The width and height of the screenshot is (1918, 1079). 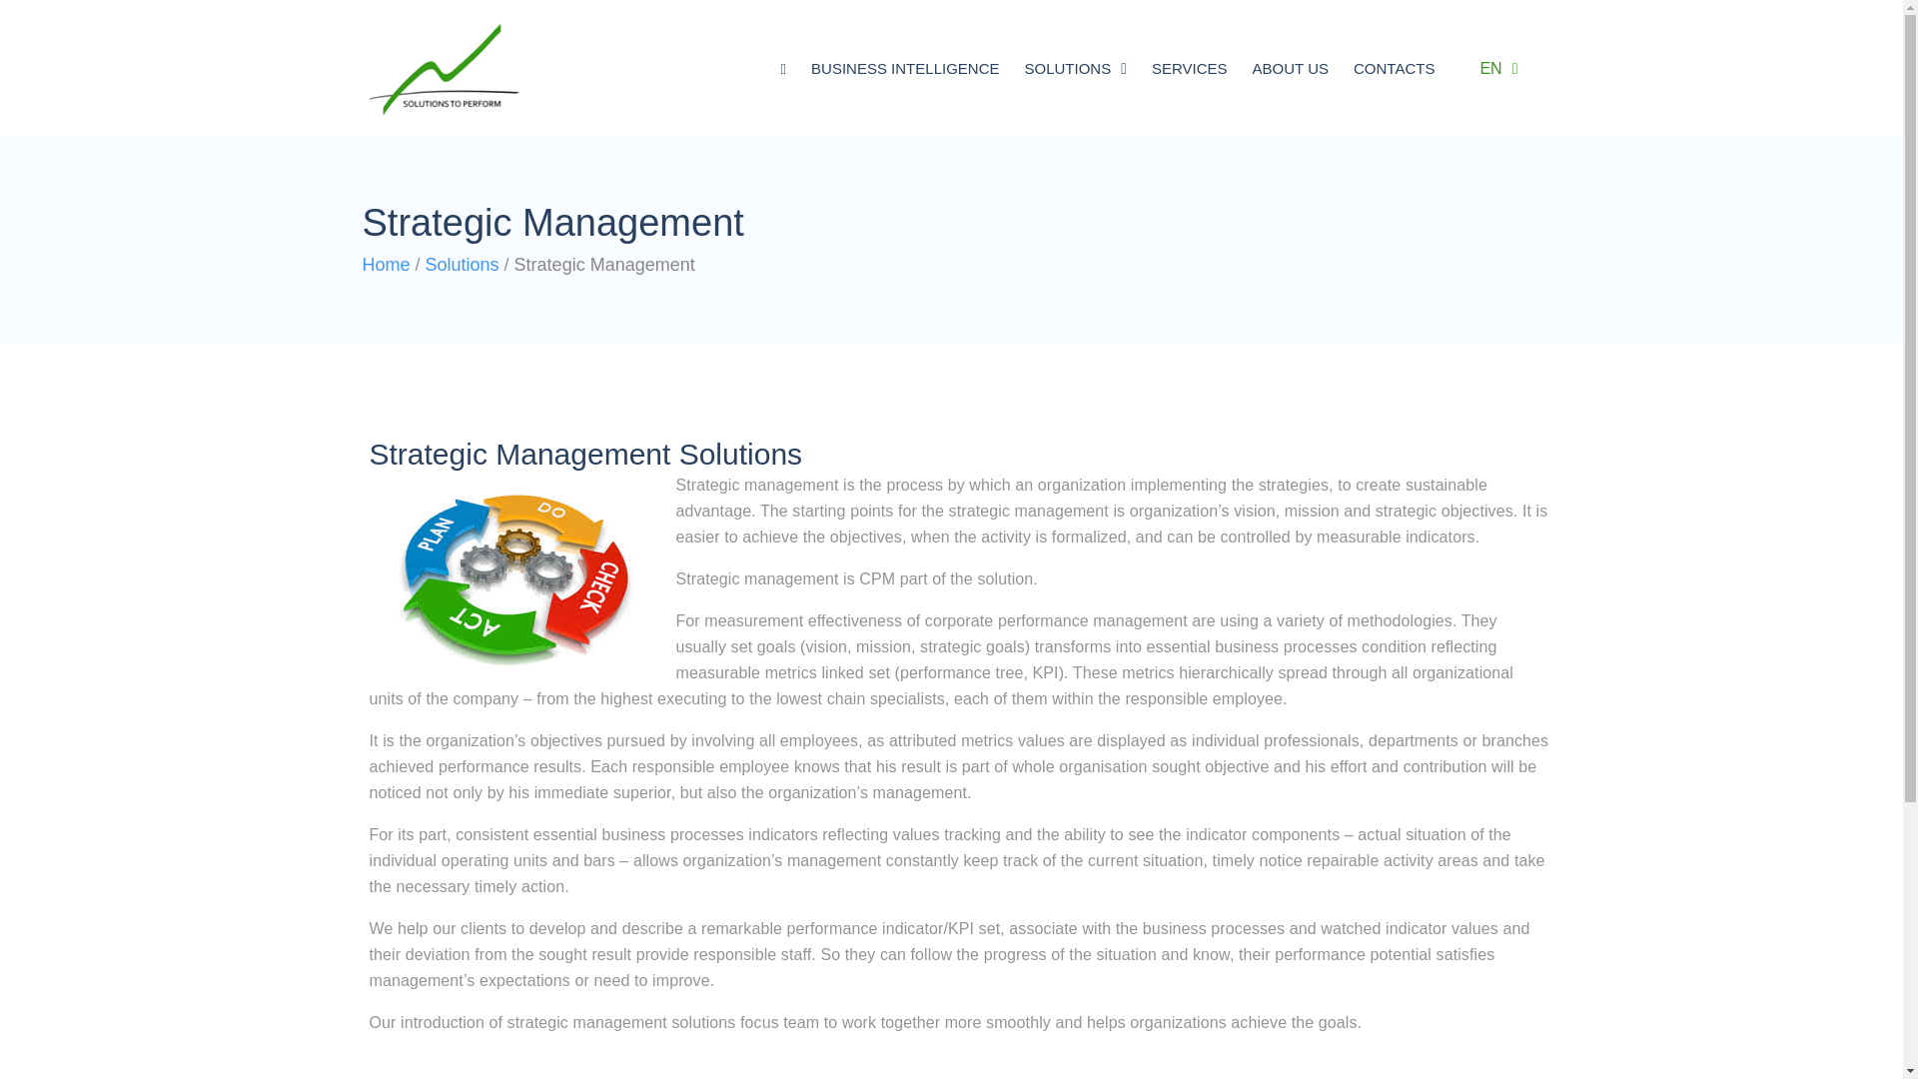 What do you see at coordinates (1291, 67) in the screenshot?
I see `ABOUT US` at bounding box center [1291, 67].